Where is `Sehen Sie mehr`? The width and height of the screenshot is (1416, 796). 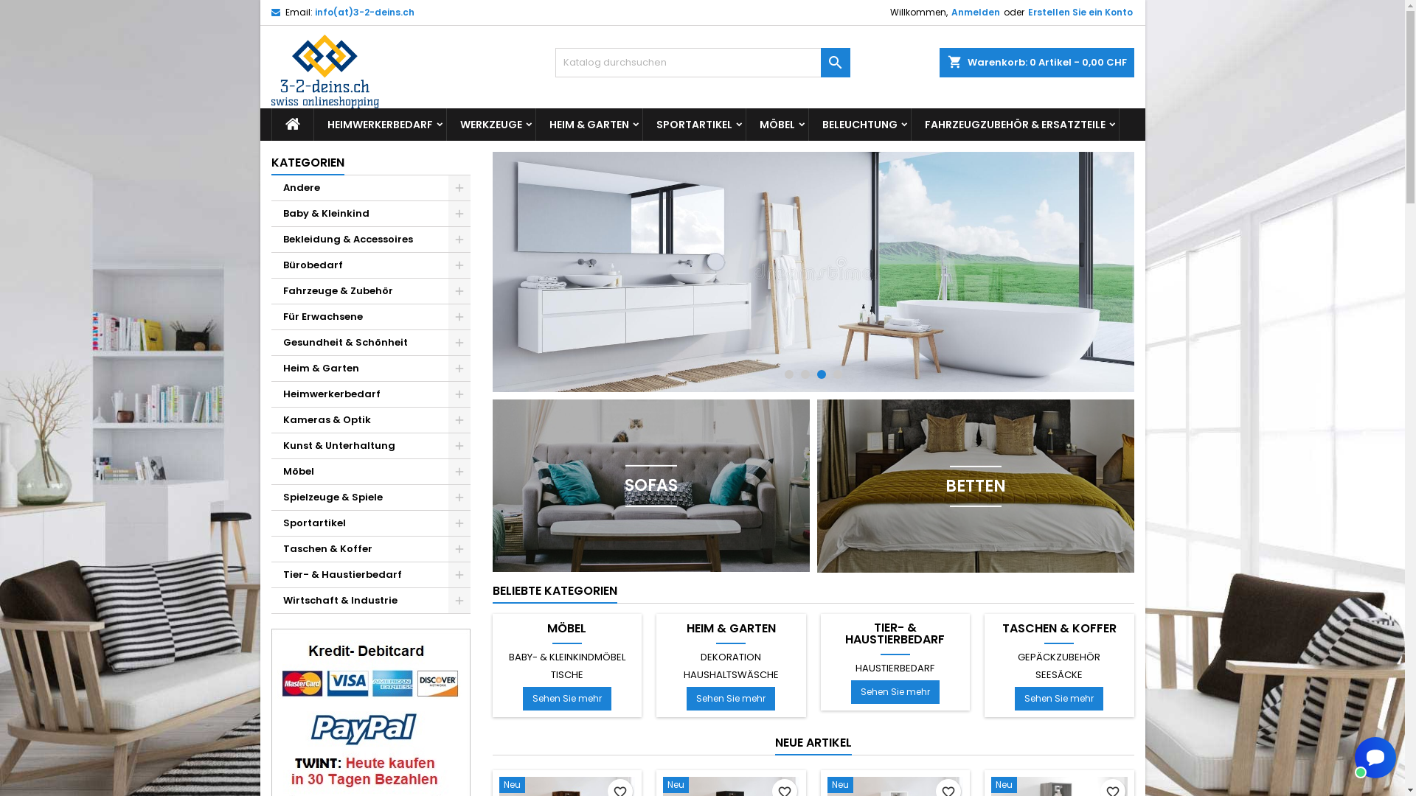
Sehen Sie mehr is located at coordinates (567, 699).